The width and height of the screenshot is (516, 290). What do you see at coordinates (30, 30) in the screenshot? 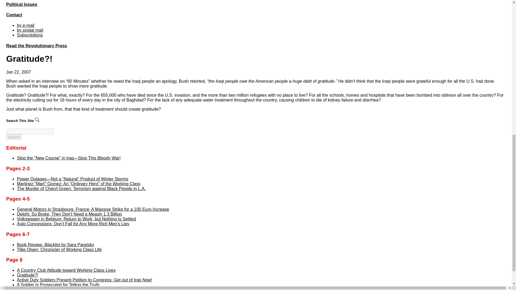
I see `Postal mail addresses` at bounding box center [30, 30].